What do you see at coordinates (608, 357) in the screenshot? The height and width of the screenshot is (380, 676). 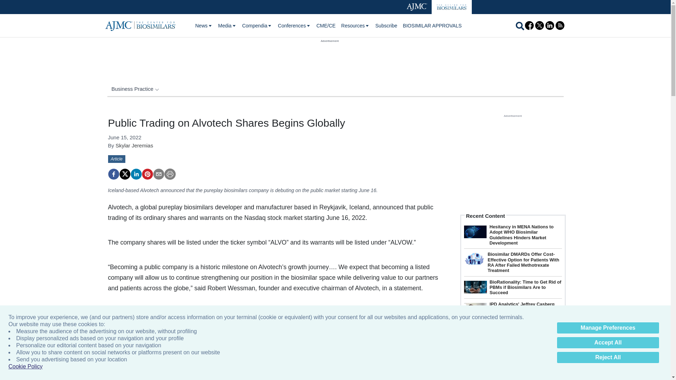 I see `Reject All` at bounding box center [608, 357].